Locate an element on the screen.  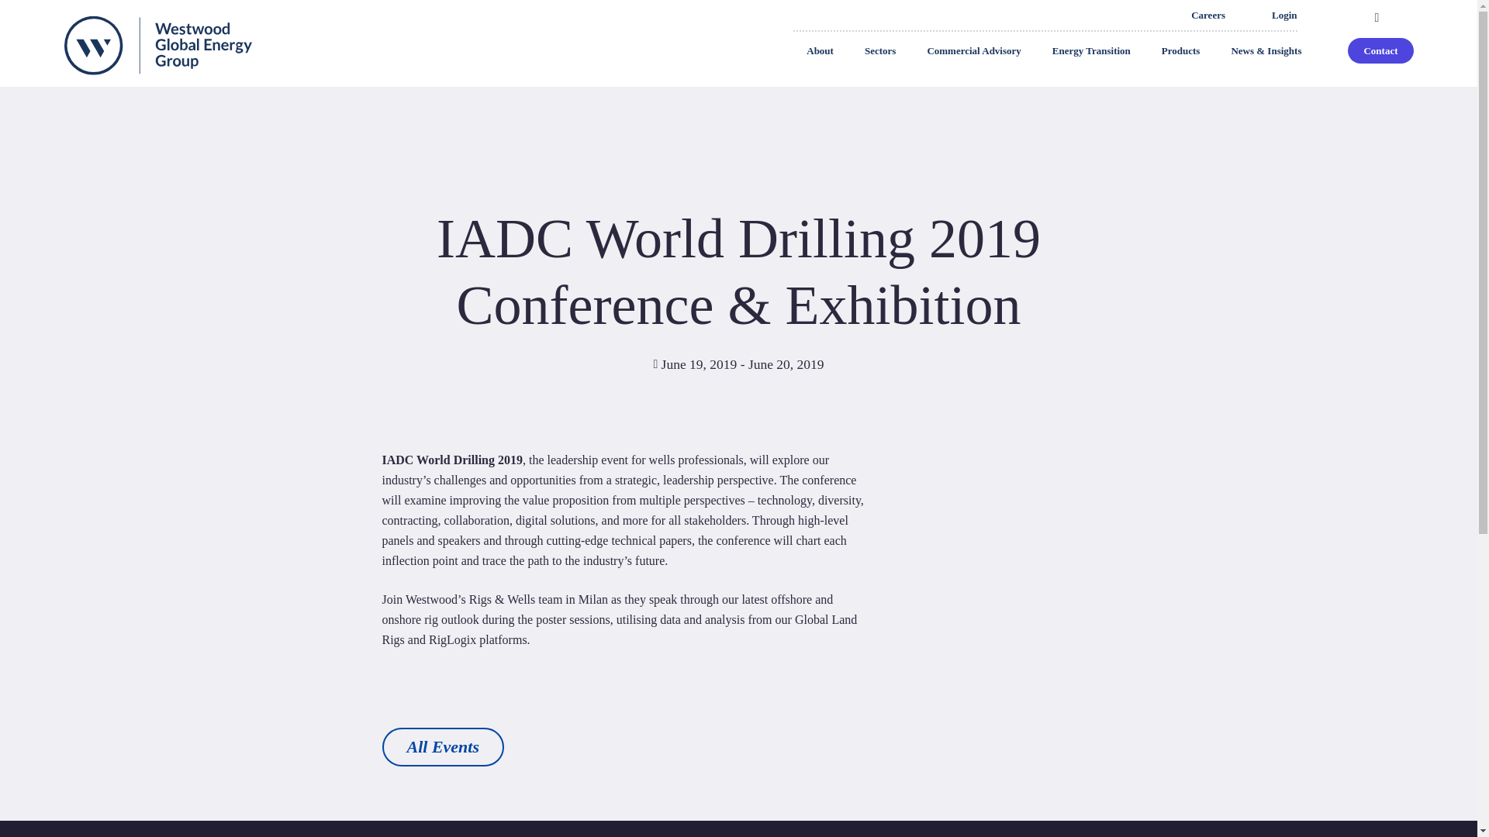
Sectors is located at coordinates (879, 51).